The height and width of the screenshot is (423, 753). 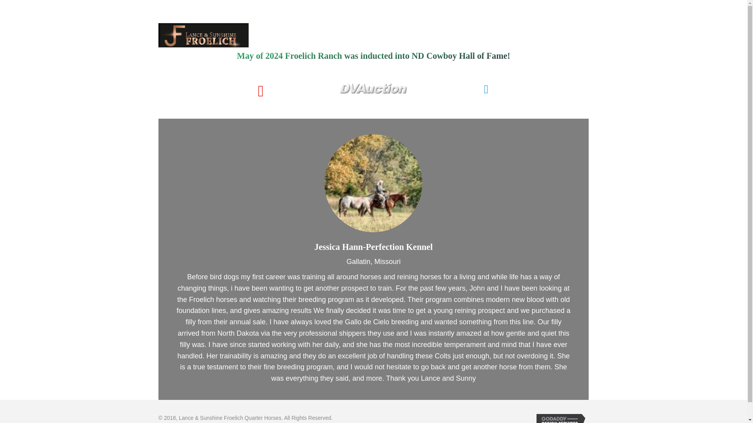 I want to click on About Us, so click(x=374, y=4).